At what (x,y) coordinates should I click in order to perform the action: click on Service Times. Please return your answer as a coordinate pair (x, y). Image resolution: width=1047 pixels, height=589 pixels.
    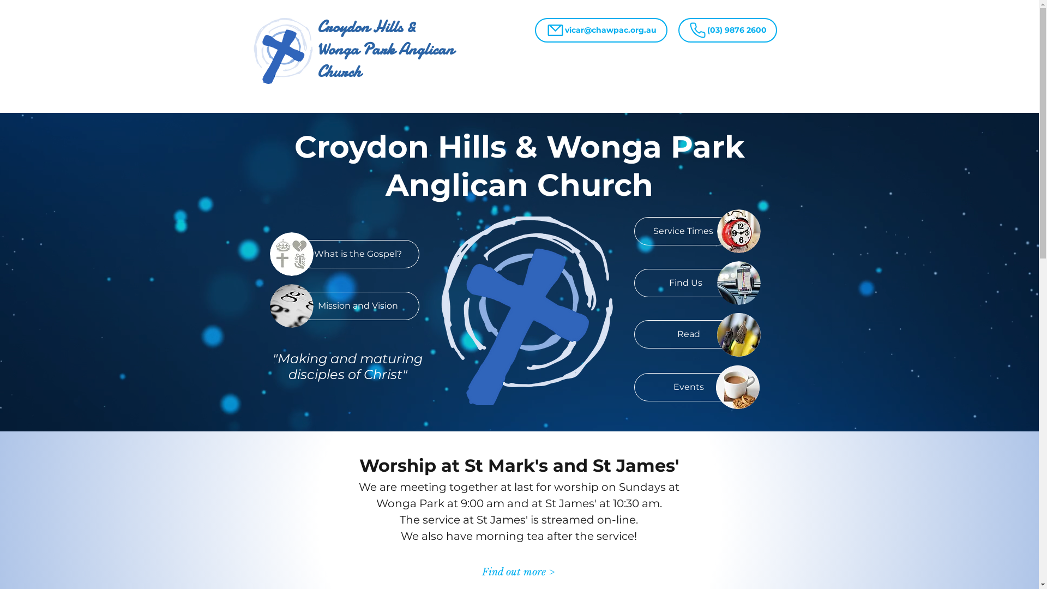
    Looking at the image, I should click on (683, 231).